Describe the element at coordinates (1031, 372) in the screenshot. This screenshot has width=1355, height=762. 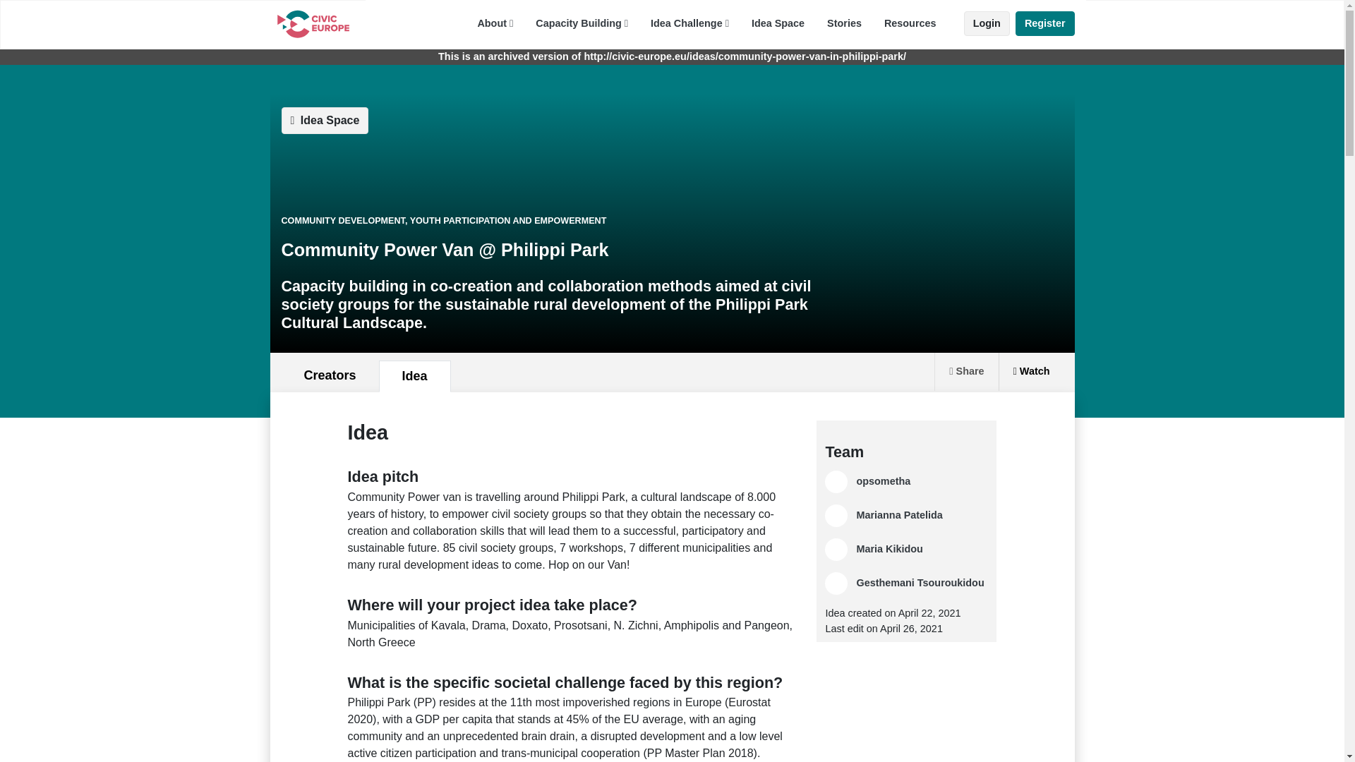
I see `Watch` at that location.